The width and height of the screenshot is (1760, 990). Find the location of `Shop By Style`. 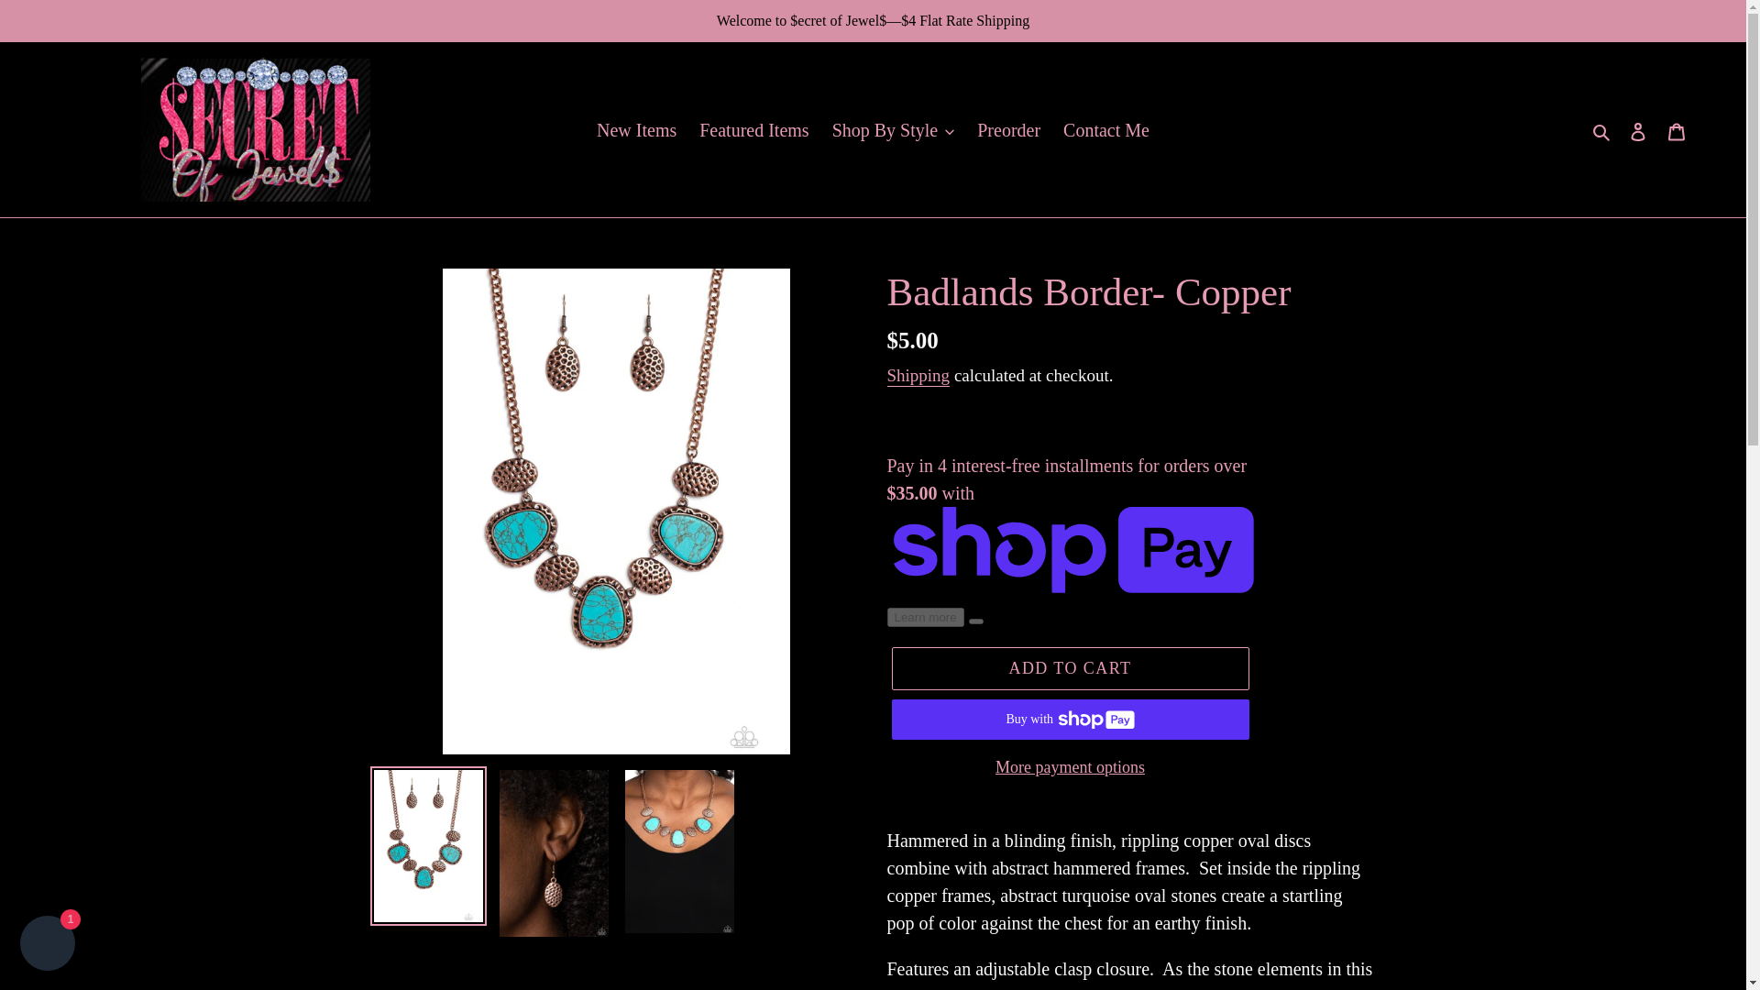

Shop By Style is located at coordinates (894, 130).